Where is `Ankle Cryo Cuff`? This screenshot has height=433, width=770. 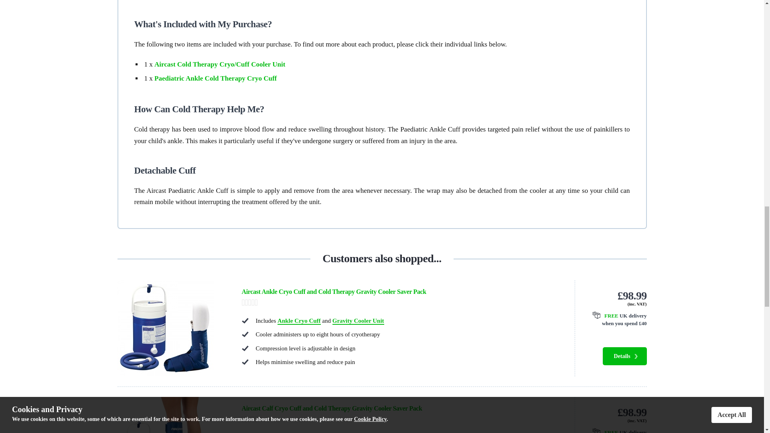
Ankle Cryo Cuff is located at coordinates (299, 321).